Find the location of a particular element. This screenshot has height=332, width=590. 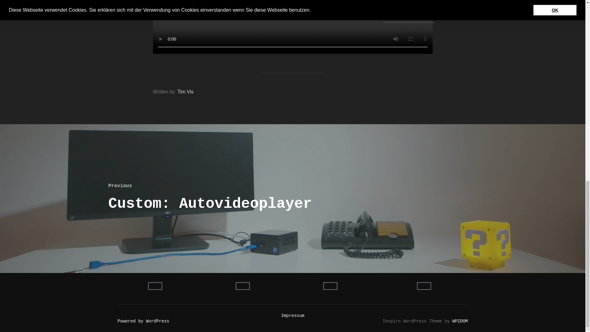

WPZOOM is located at coordinates (460, 321).